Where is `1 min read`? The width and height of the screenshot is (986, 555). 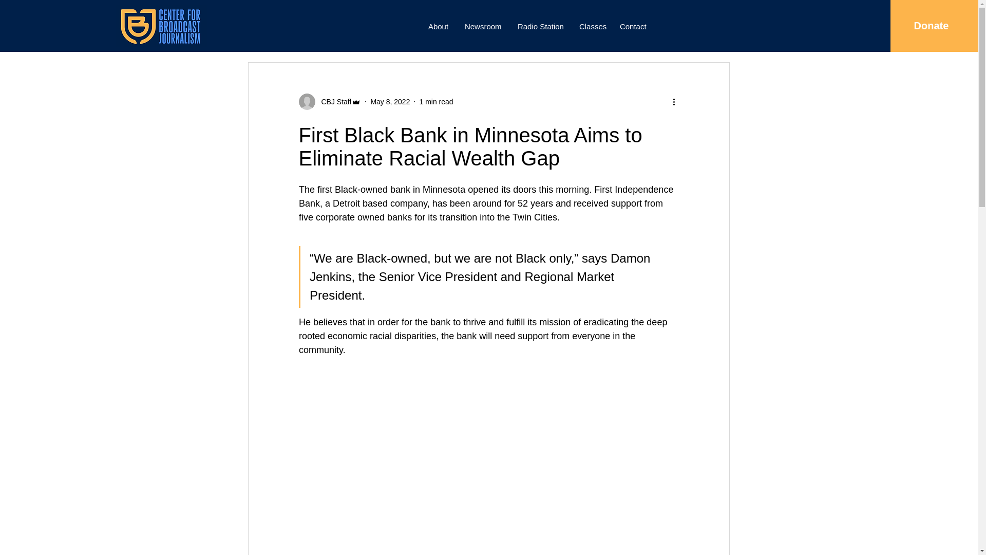
1 min read is located at coordinates (435, 102).